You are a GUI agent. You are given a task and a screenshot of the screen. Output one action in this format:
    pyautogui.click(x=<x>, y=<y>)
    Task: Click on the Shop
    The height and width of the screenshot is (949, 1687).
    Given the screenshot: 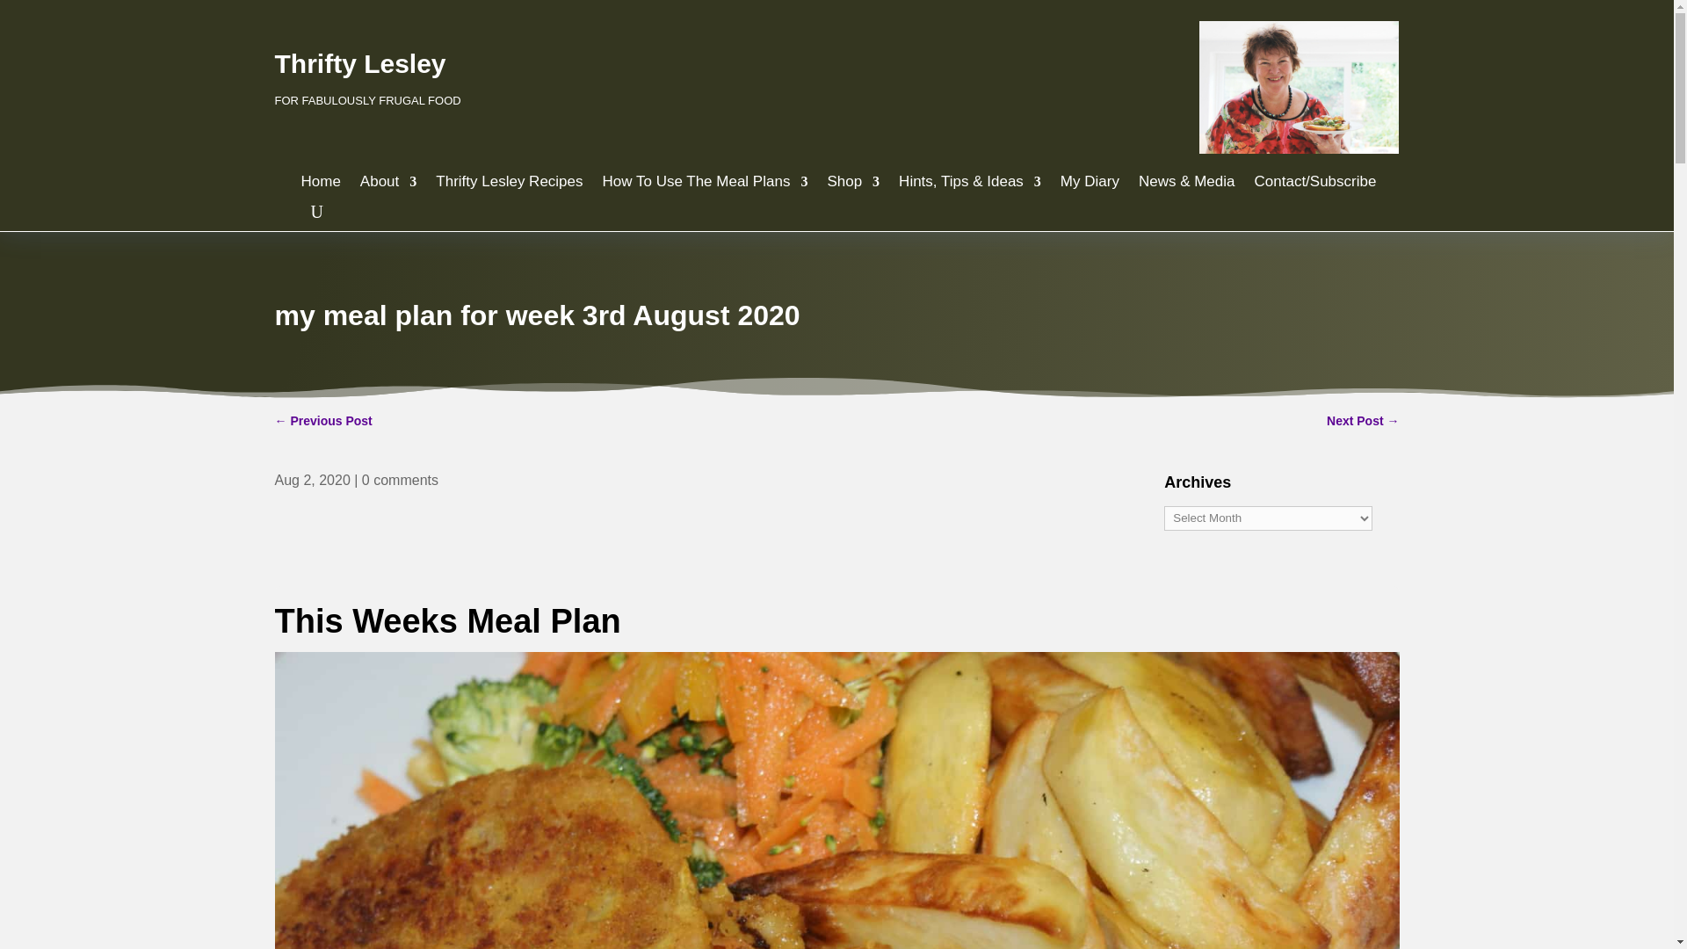 What is the action you would take?
    pyautogui.click(x=852, y=186)
    